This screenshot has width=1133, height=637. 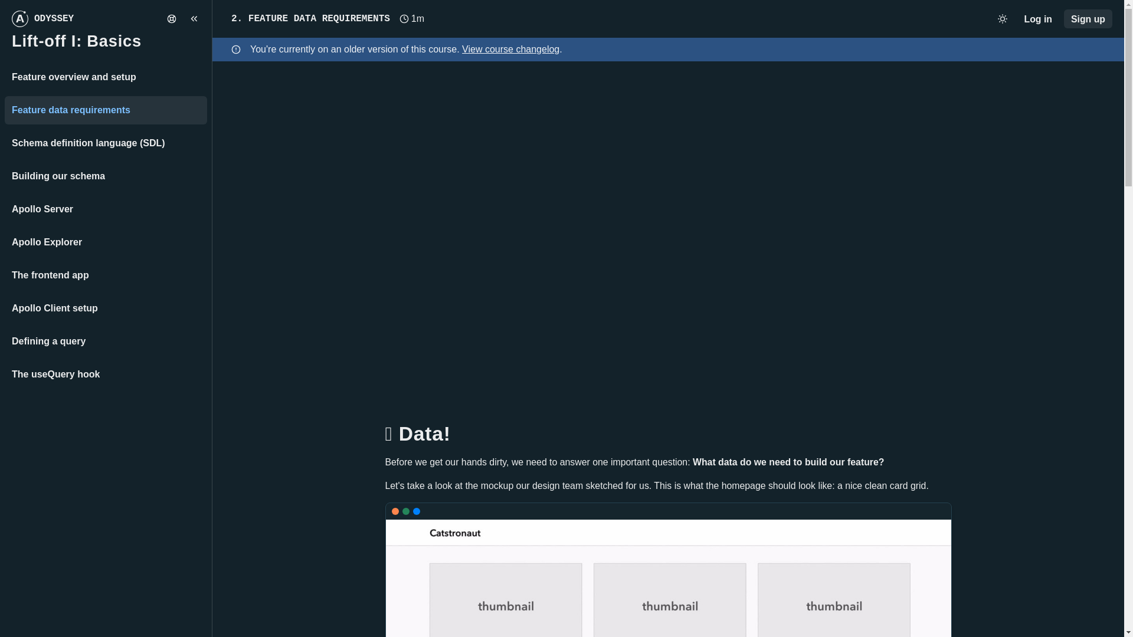 What do you see at coordinates (106, 308) in the screenshot?
I see `Apollo Client setup` at bounding box center [106, 308].